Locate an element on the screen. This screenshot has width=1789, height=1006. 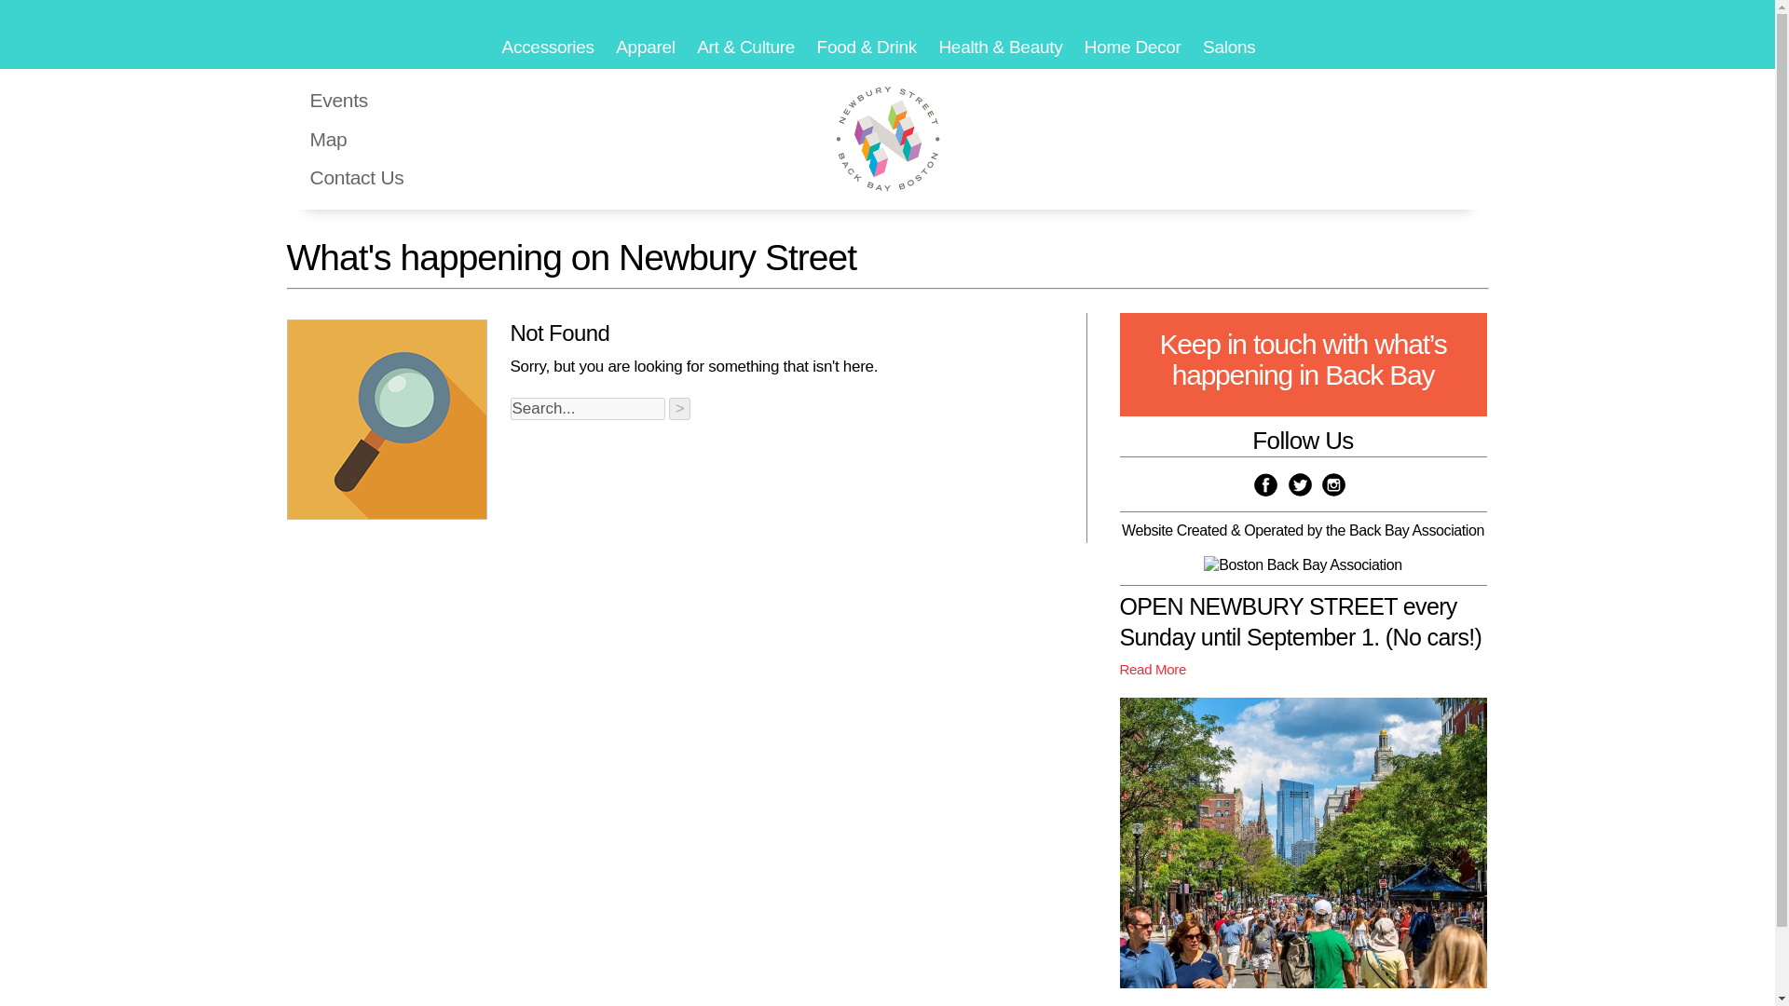
Instagram is located at coordinates (1332, 484).